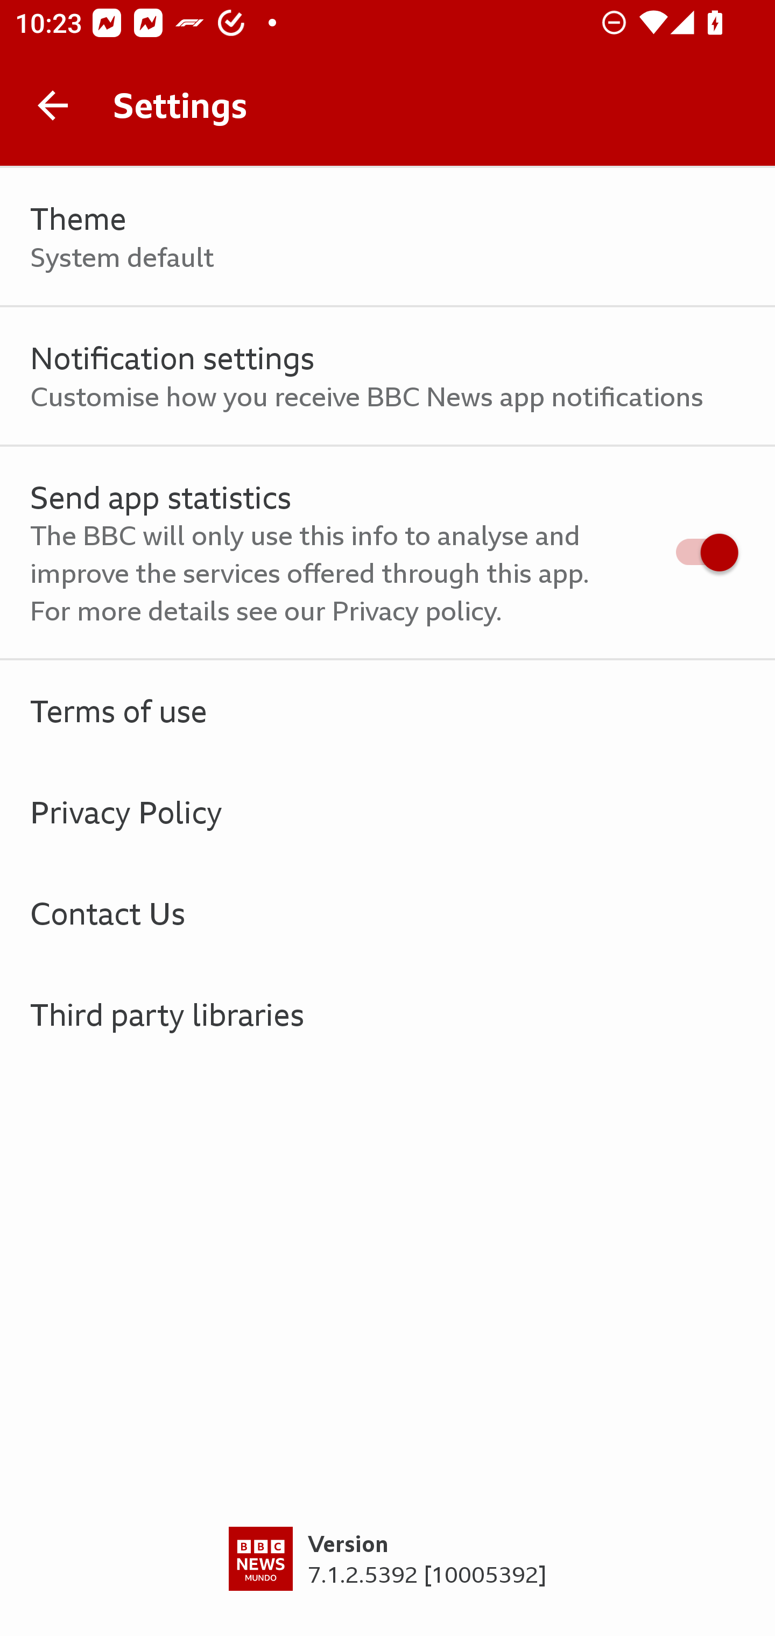  I want to click on Privacy Policy, so click(387, 812).